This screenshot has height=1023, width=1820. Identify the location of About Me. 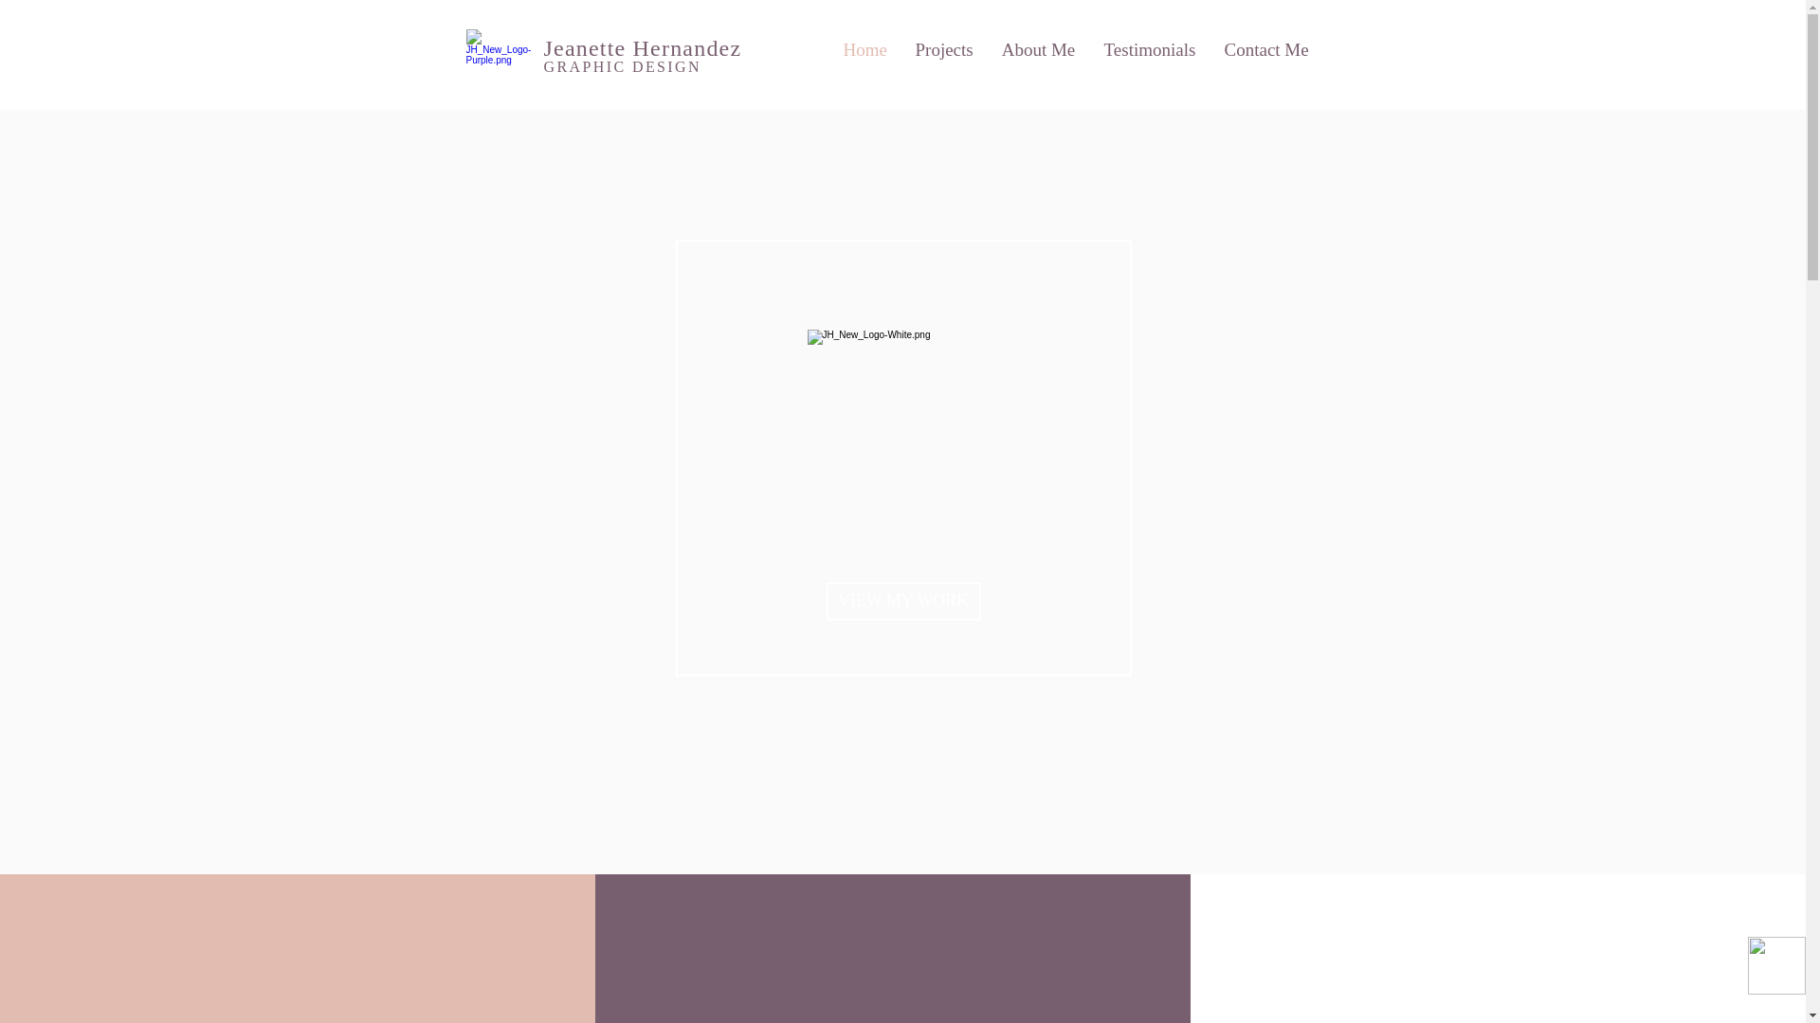
(1039, 49).